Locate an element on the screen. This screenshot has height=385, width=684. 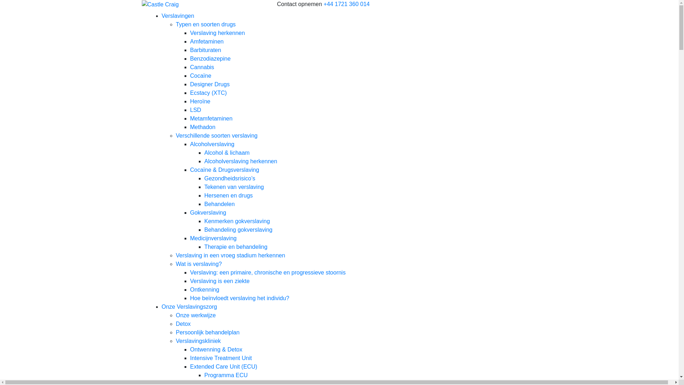
Amfetaminen is located at coordinates (207, 41).